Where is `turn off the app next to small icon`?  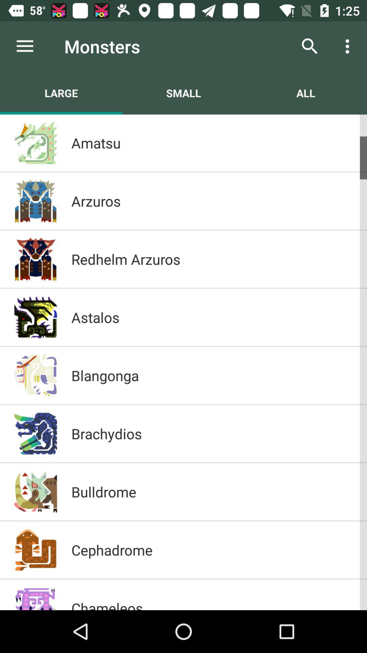
turn off the app next to small icon is located at coordinates (306, 93).